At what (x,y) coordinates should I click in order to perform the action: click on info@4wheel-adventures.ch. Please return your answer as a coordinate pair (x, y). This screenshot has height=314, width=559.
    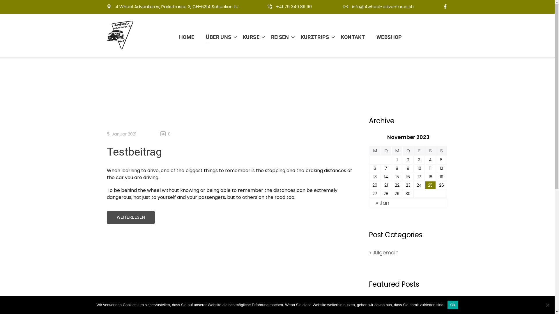
    Looking at the image, I should click on (378, 6).